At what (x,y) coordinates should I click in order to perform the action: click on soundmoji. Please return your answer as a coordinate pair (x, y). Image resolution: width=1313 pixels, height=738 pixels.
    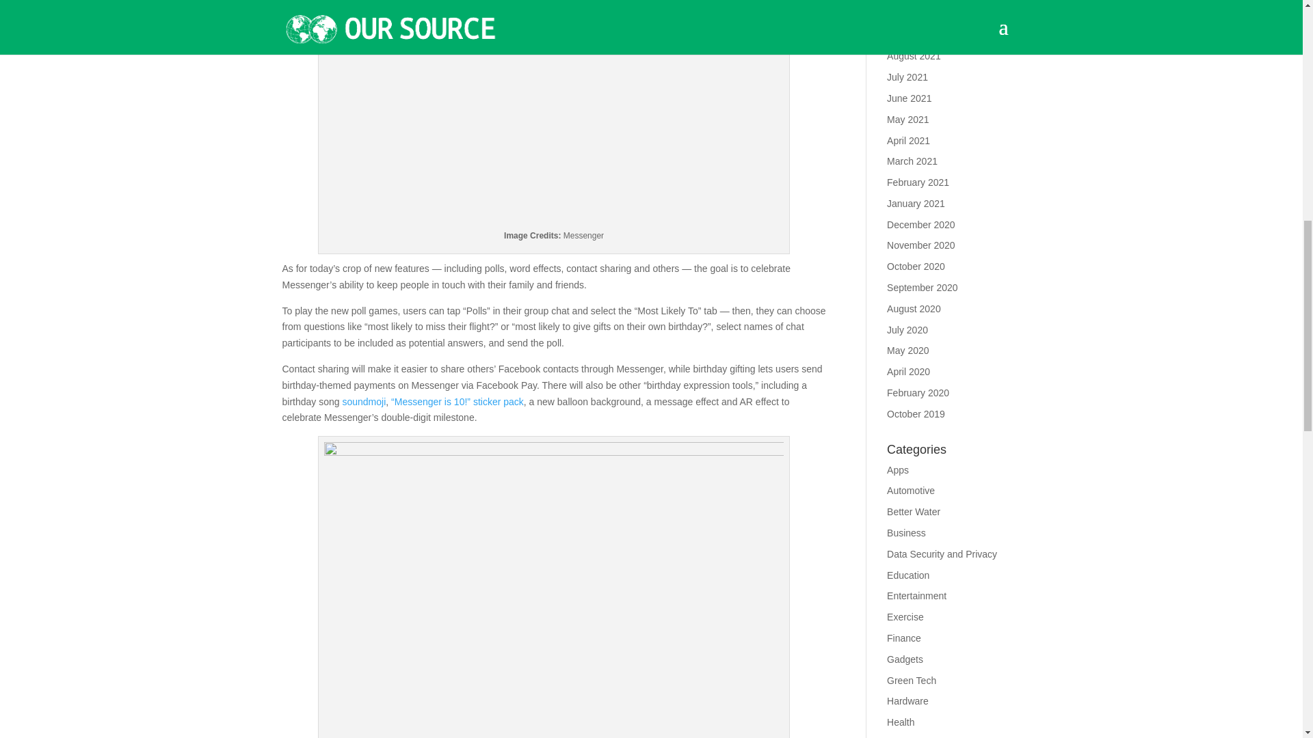
    Looking at the image, I should click on (364, 402).